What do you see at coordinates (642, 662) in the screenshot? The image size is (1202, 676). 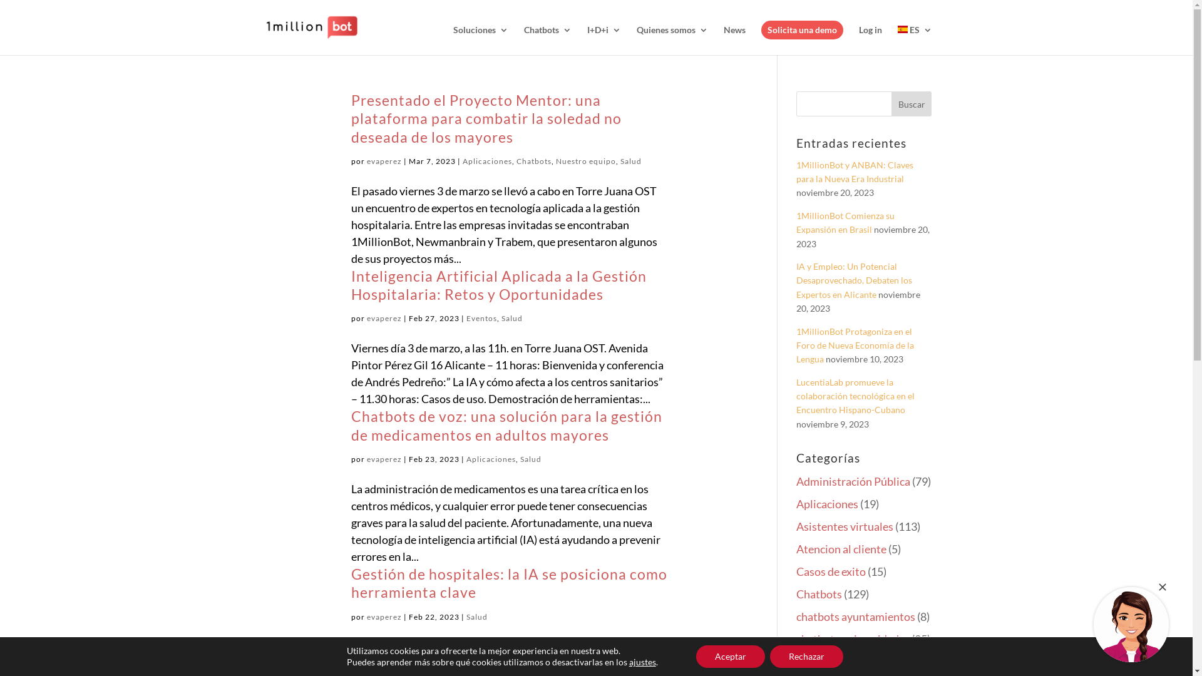 I see `ajustes` at bounding box center [642, 662].